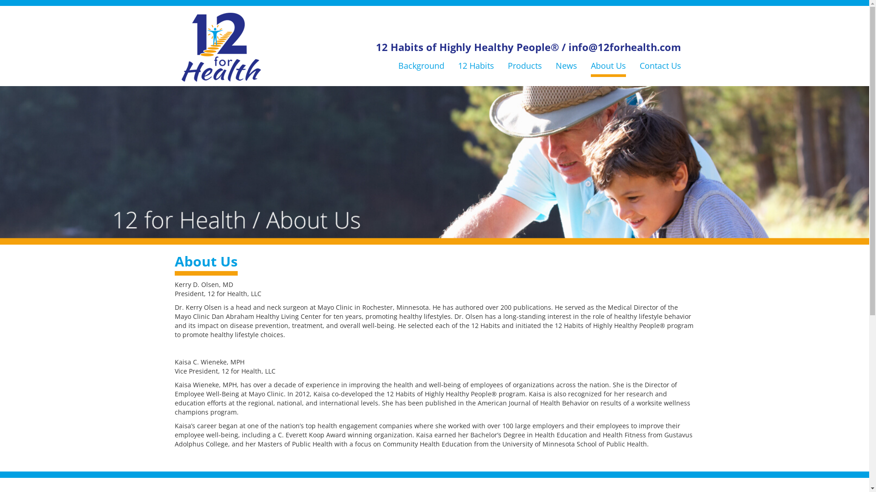 This screenshot has width=876, height=492. Describe the element at coordinates (476, 64) in the screenshot. I see `12 Habits` at that location.